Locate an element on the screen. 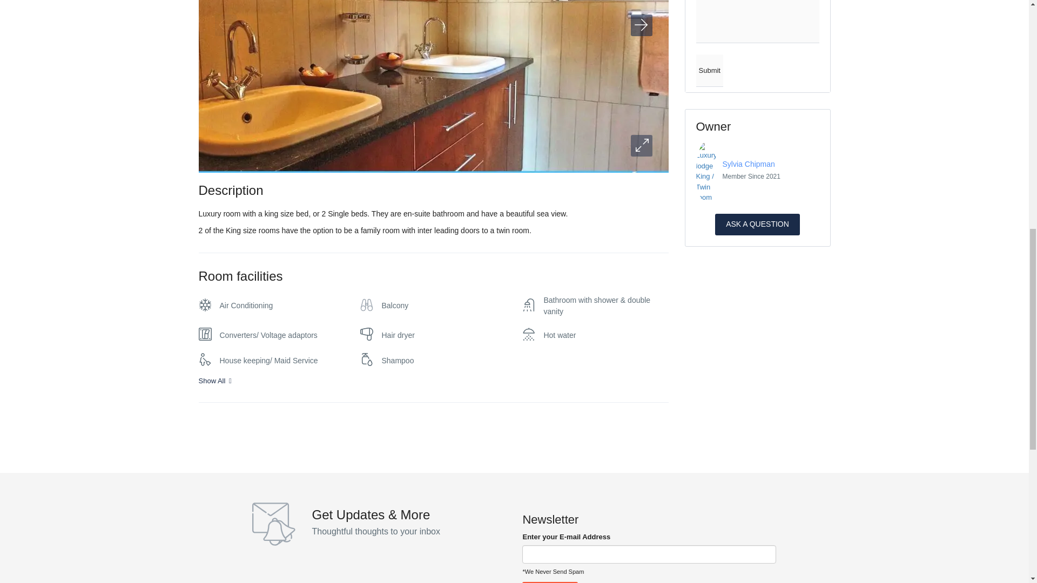 The image size is (1037, 583). Sylvia Chipman is located at coordinates (749, 164).